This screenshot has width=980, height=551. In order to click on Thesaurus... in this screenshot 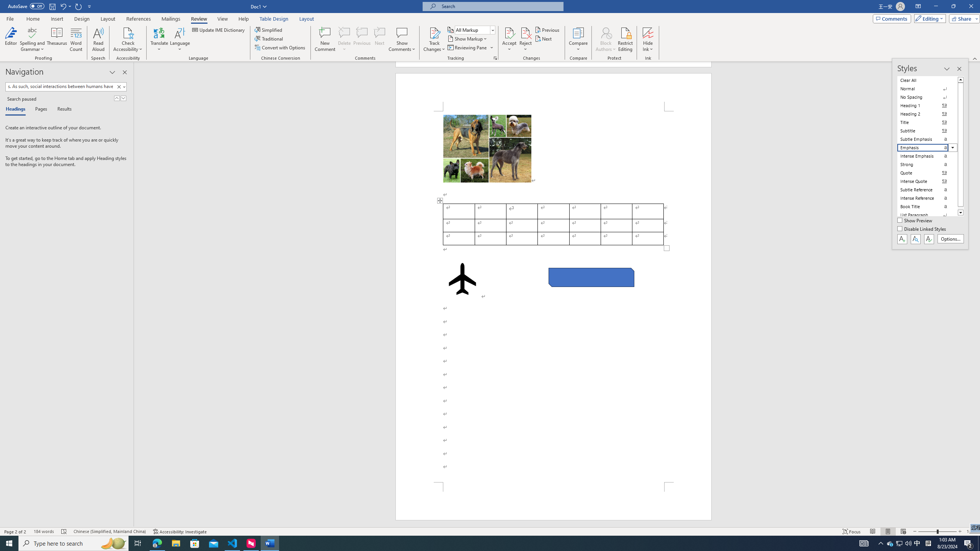, I will do `click(57, 39)`.